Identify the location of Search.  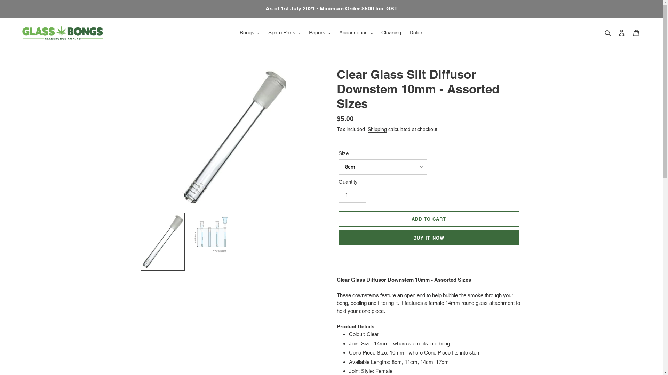
(608, 33).